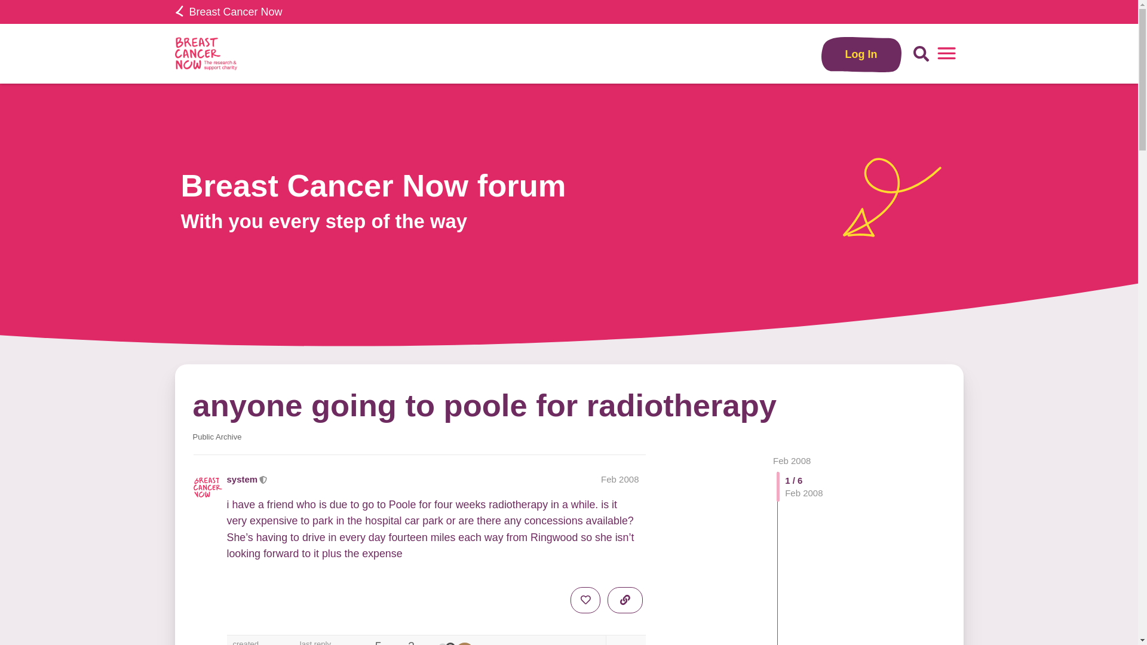 The height and width of the screenshot is (645, 1147). Describe the element at coordinates (228, 12) in the screenshot. I see `Breast Cancer Now` at that location.